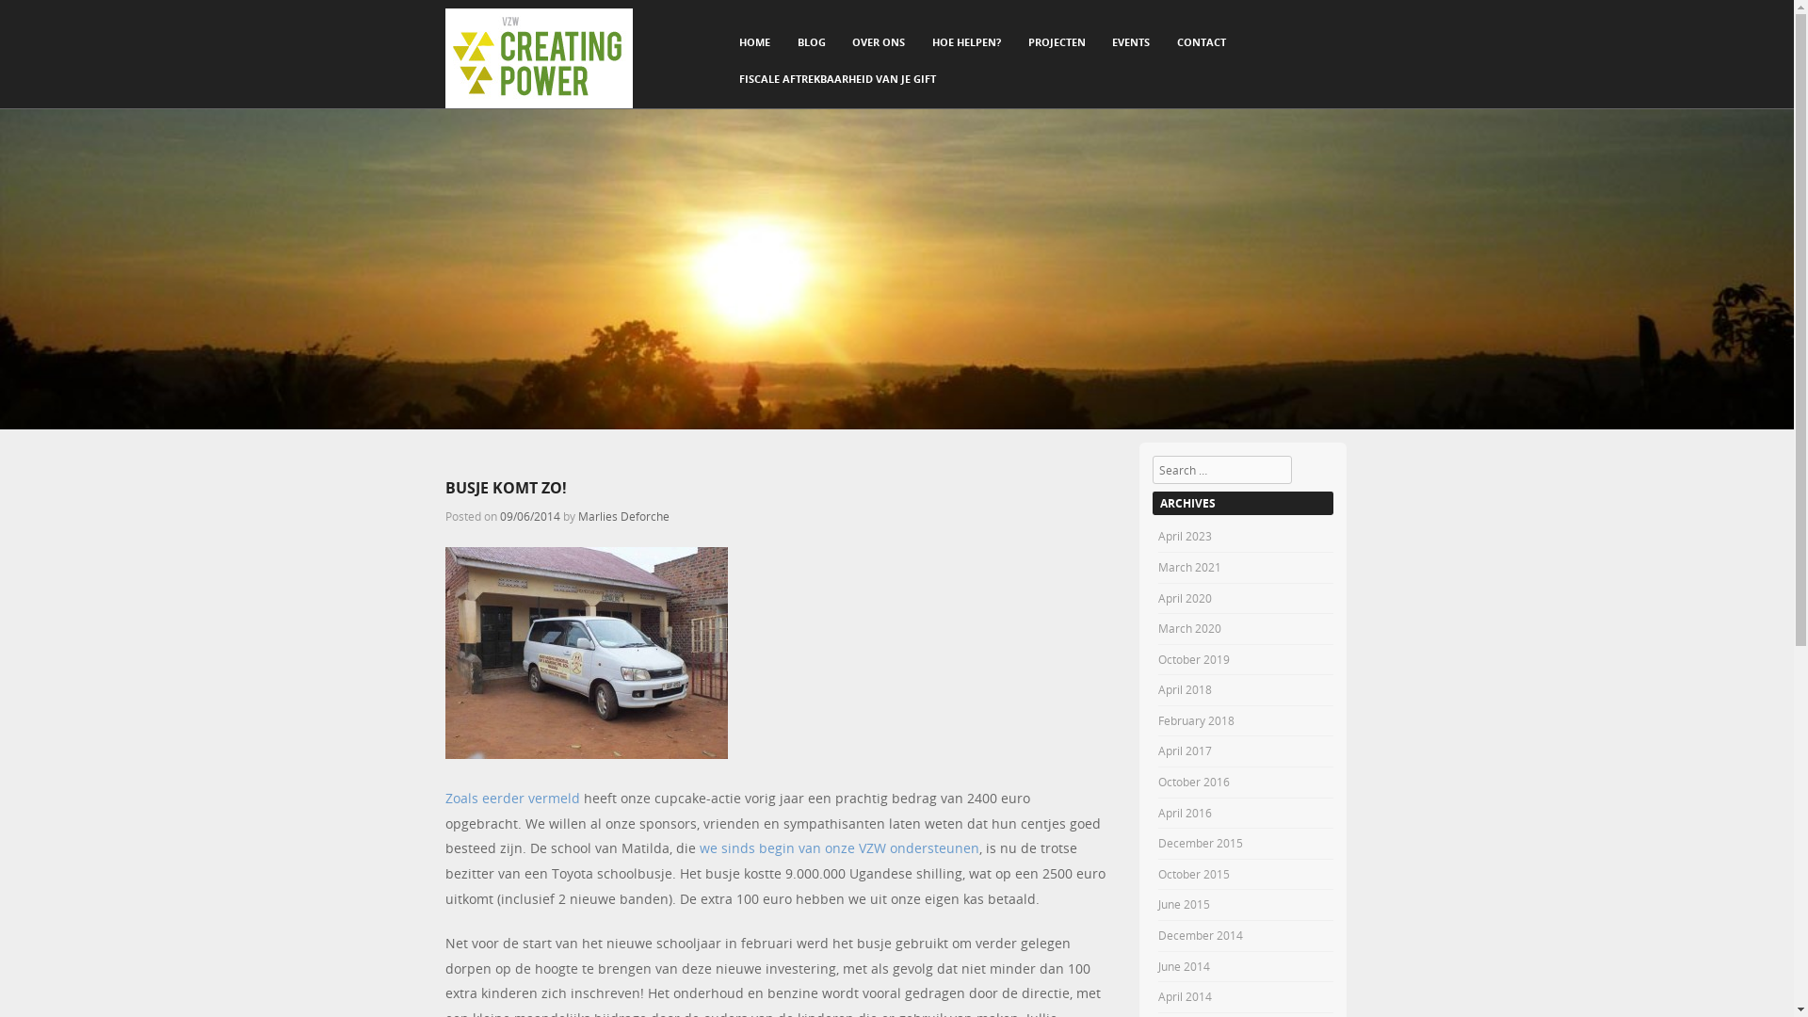 The image size is (1808, 1017). Describe the element at coordinates (1194, 874) in the screenshot. I see `October 2015` at that location.